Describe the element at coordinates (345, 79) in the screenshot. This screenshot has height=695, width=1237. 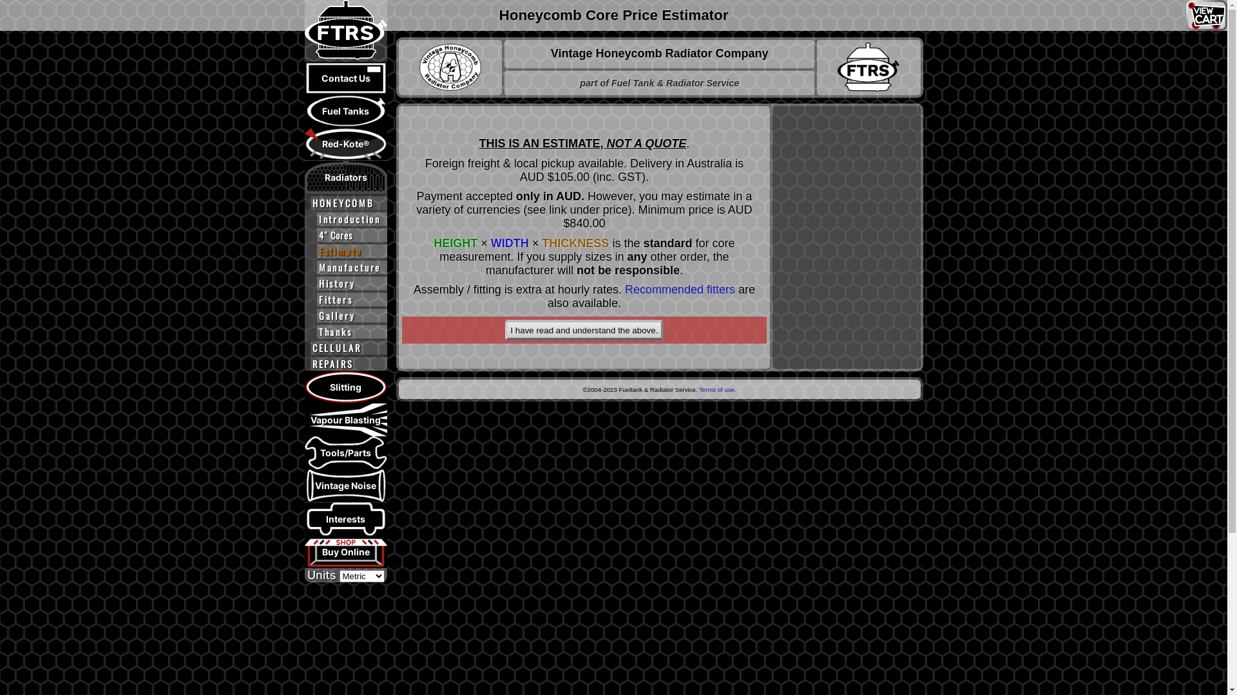
I see `Contact Us` at that location.